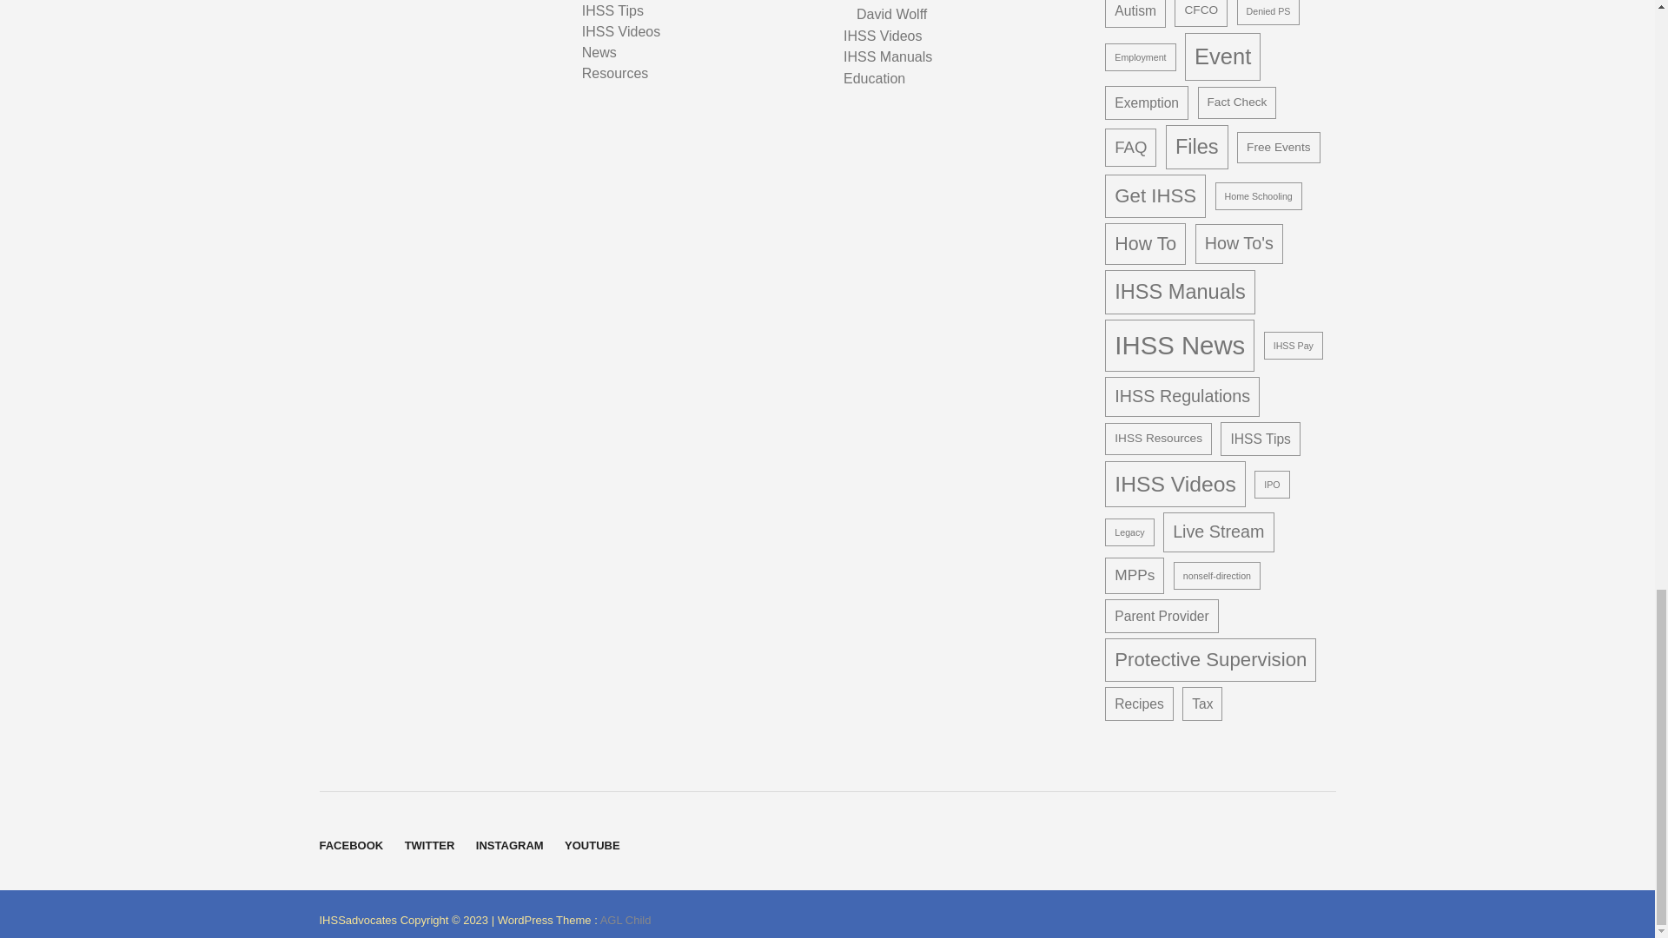 Image resolution: width=1668 pixels, height=938 pixels. Describe the element at coordinates (613, 10) in the screenshot. I see `IHSS Tips` at that location.